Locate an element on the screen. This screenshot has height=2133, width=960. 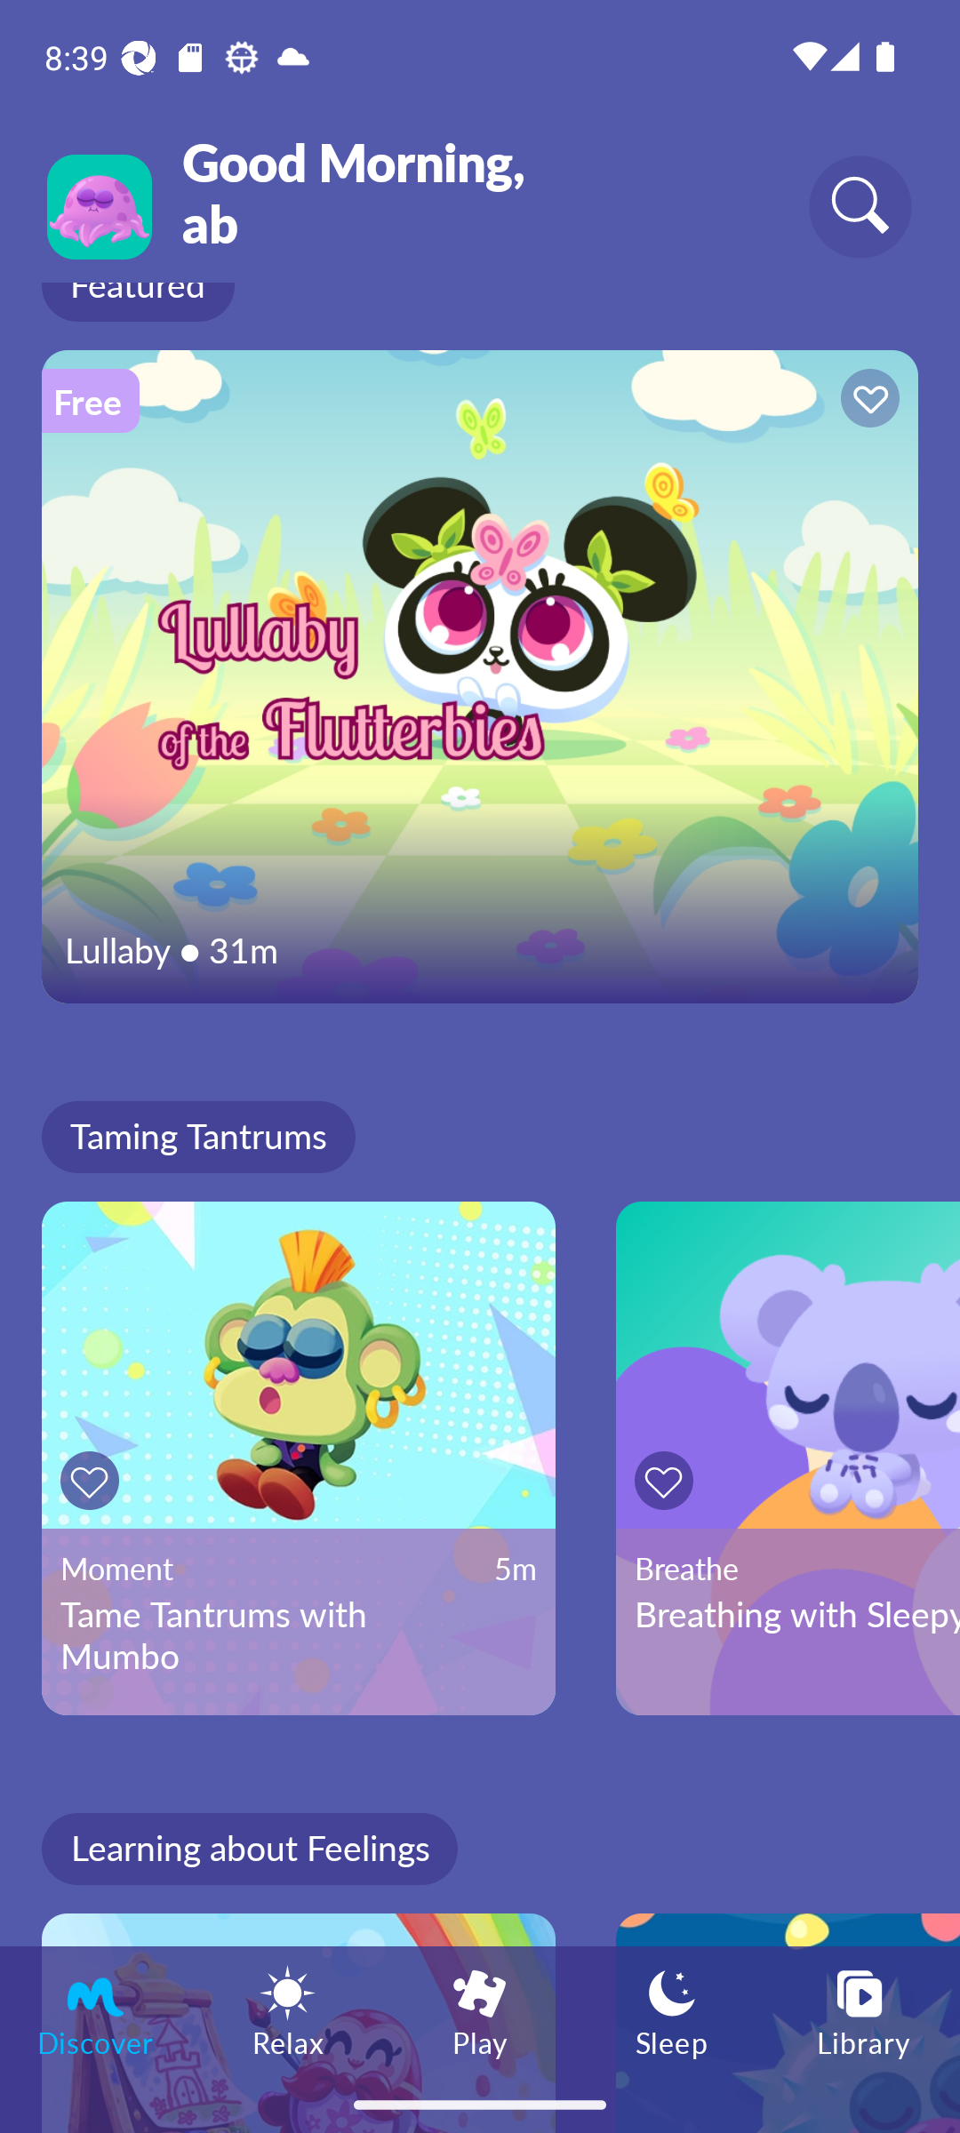
Featured Content Free Button Lullaby ● 31m is located at coordinates (480, 675).